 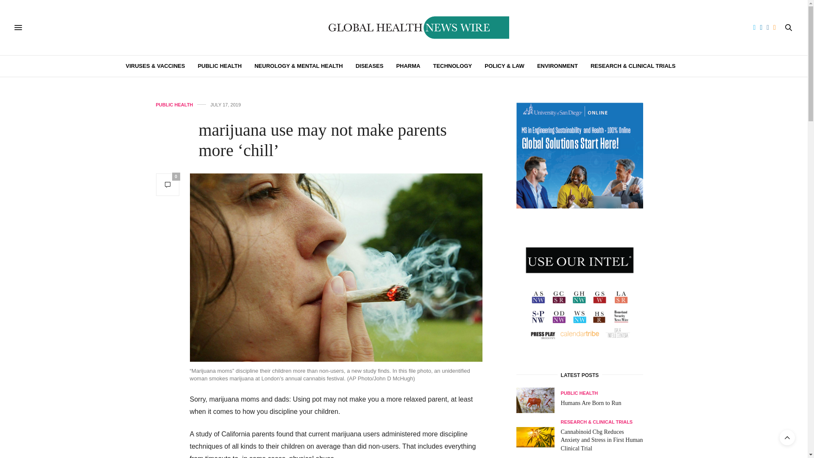 What do you see at coordinates (538, 400) in the screenshot?
I see `Humans Are Born to Run` at bounding box center [538, 400].